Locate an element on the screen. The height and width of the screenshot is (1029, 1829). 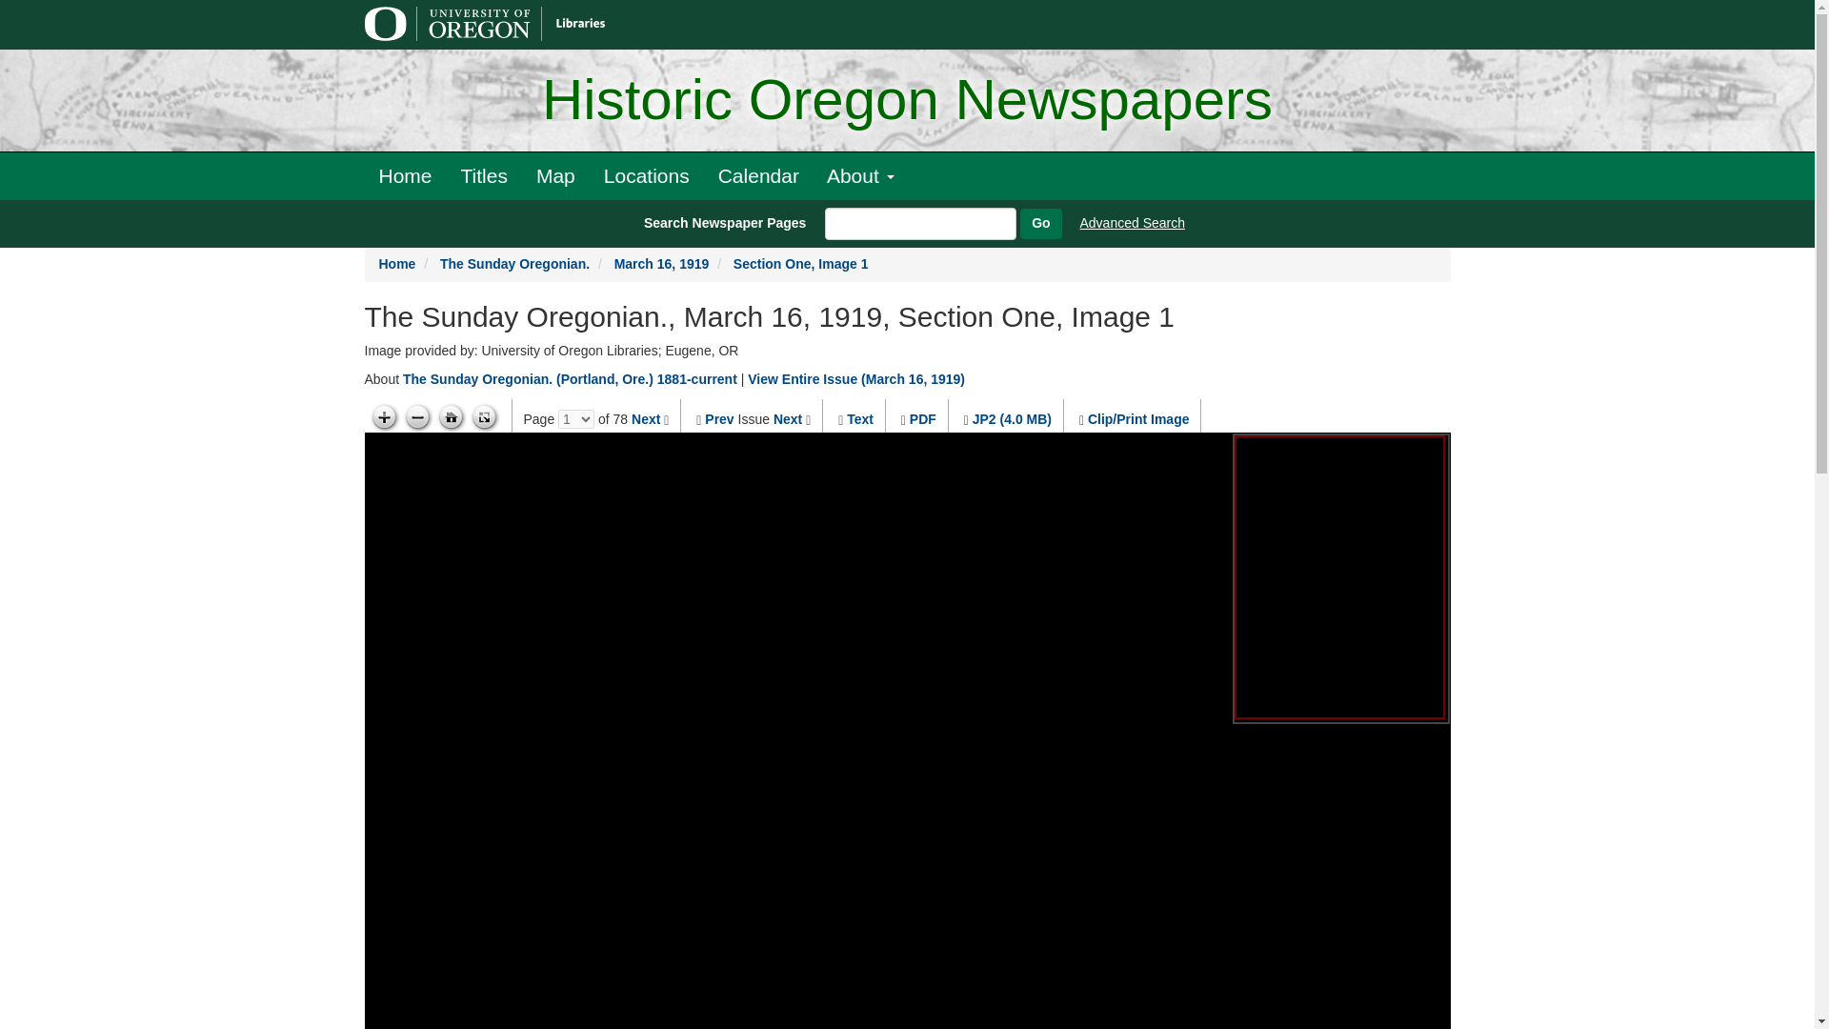
Next is located at coordinates (646, 419).